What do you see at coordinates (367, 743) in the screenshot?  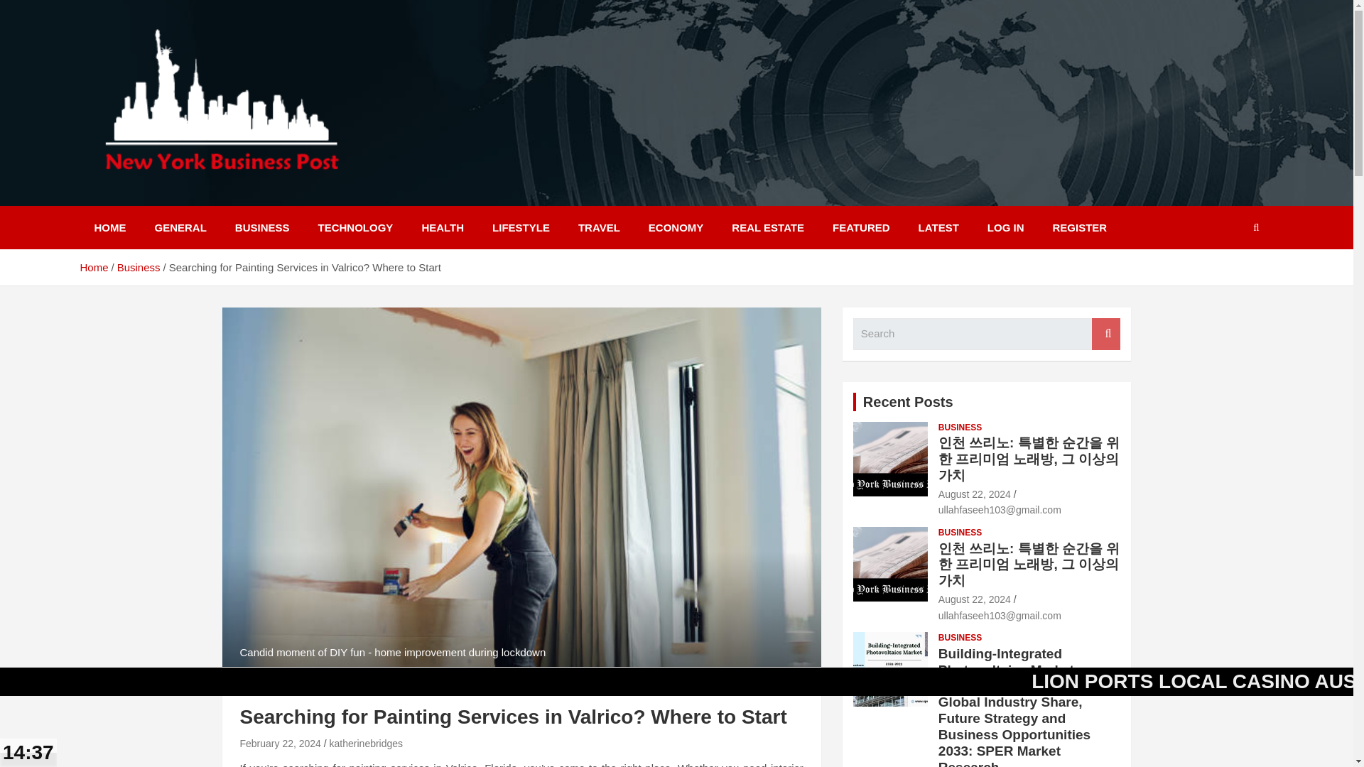 I see `katherinebridges` at bounding box center [367, 743].